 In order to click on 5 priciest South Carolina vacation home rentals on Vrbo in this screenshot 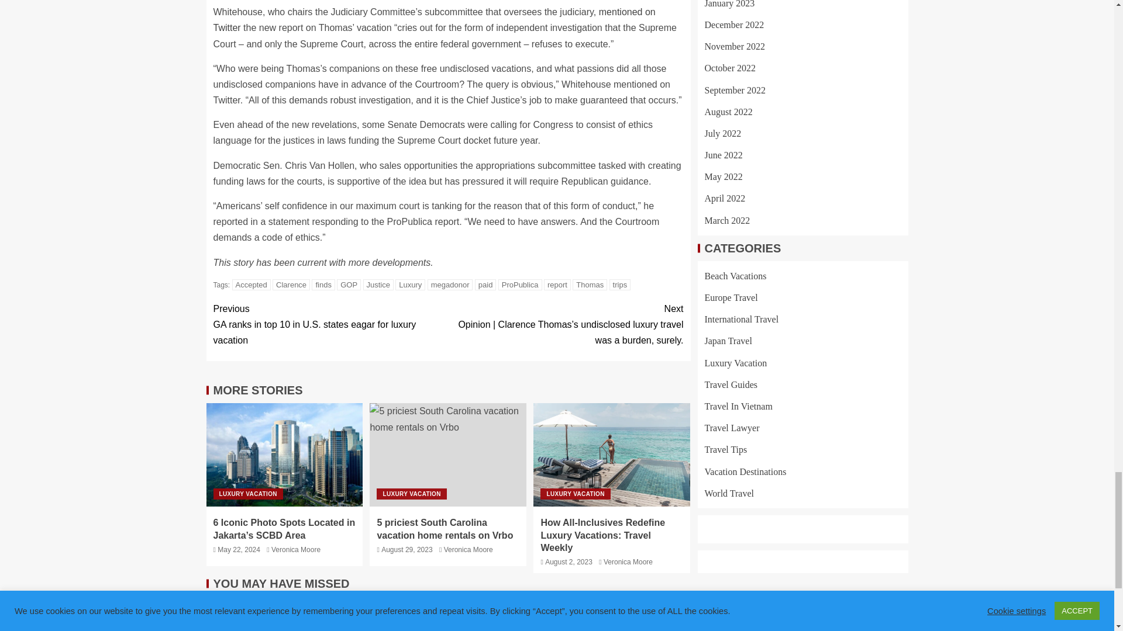, I will do `click(448, 455)`.